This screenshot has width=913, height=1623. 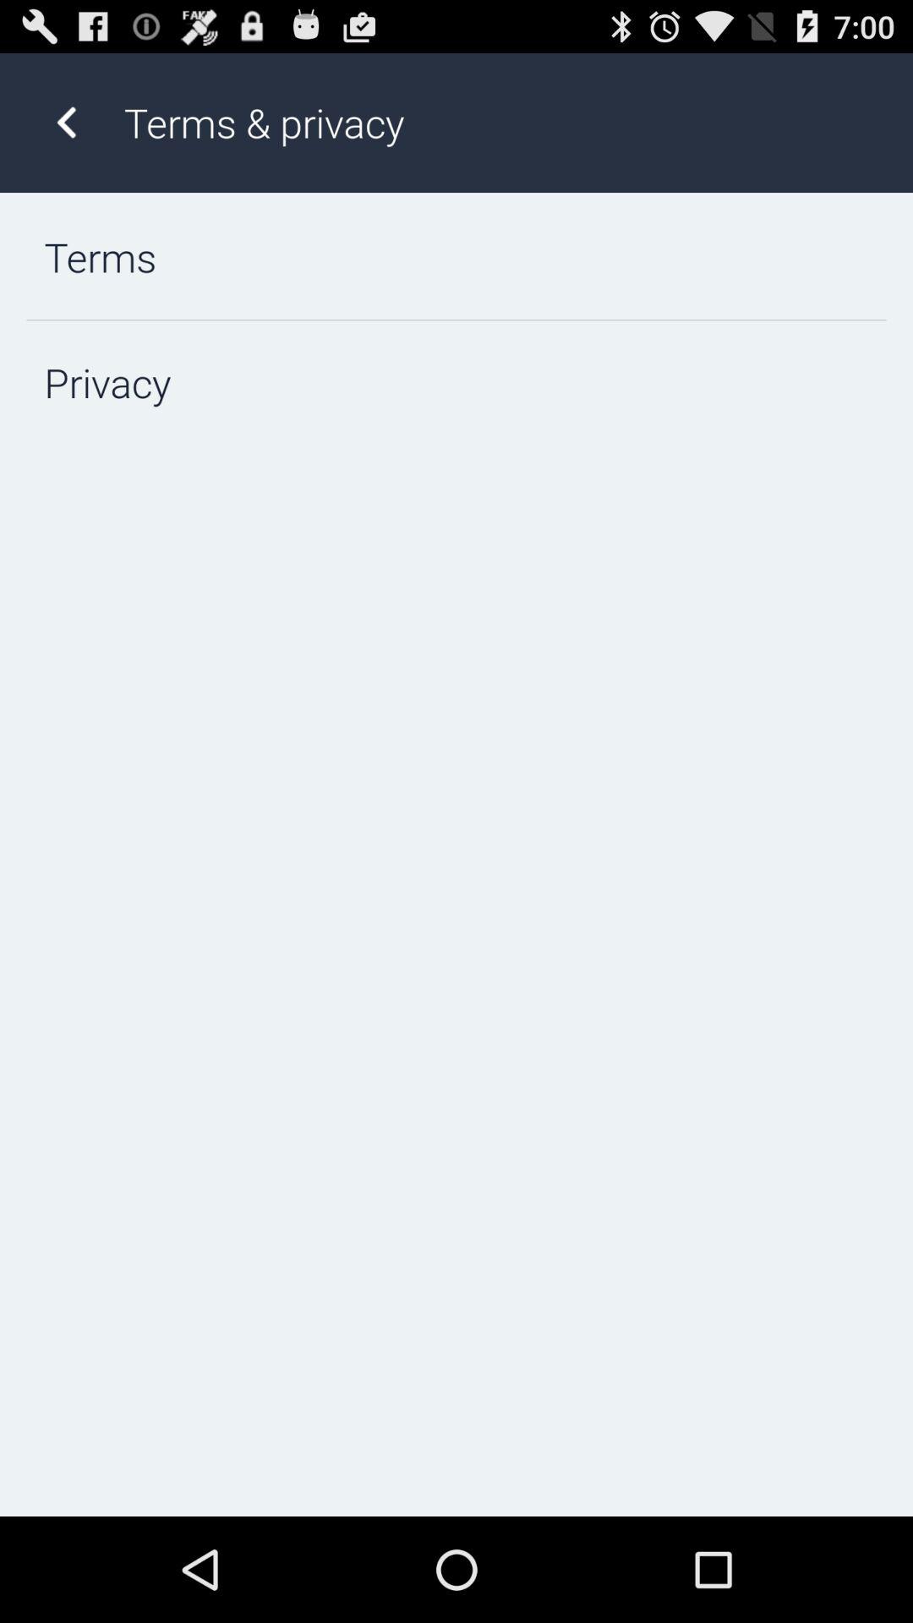 I want to click on turn off icon at the top left corner, so click(x=66, y=122).